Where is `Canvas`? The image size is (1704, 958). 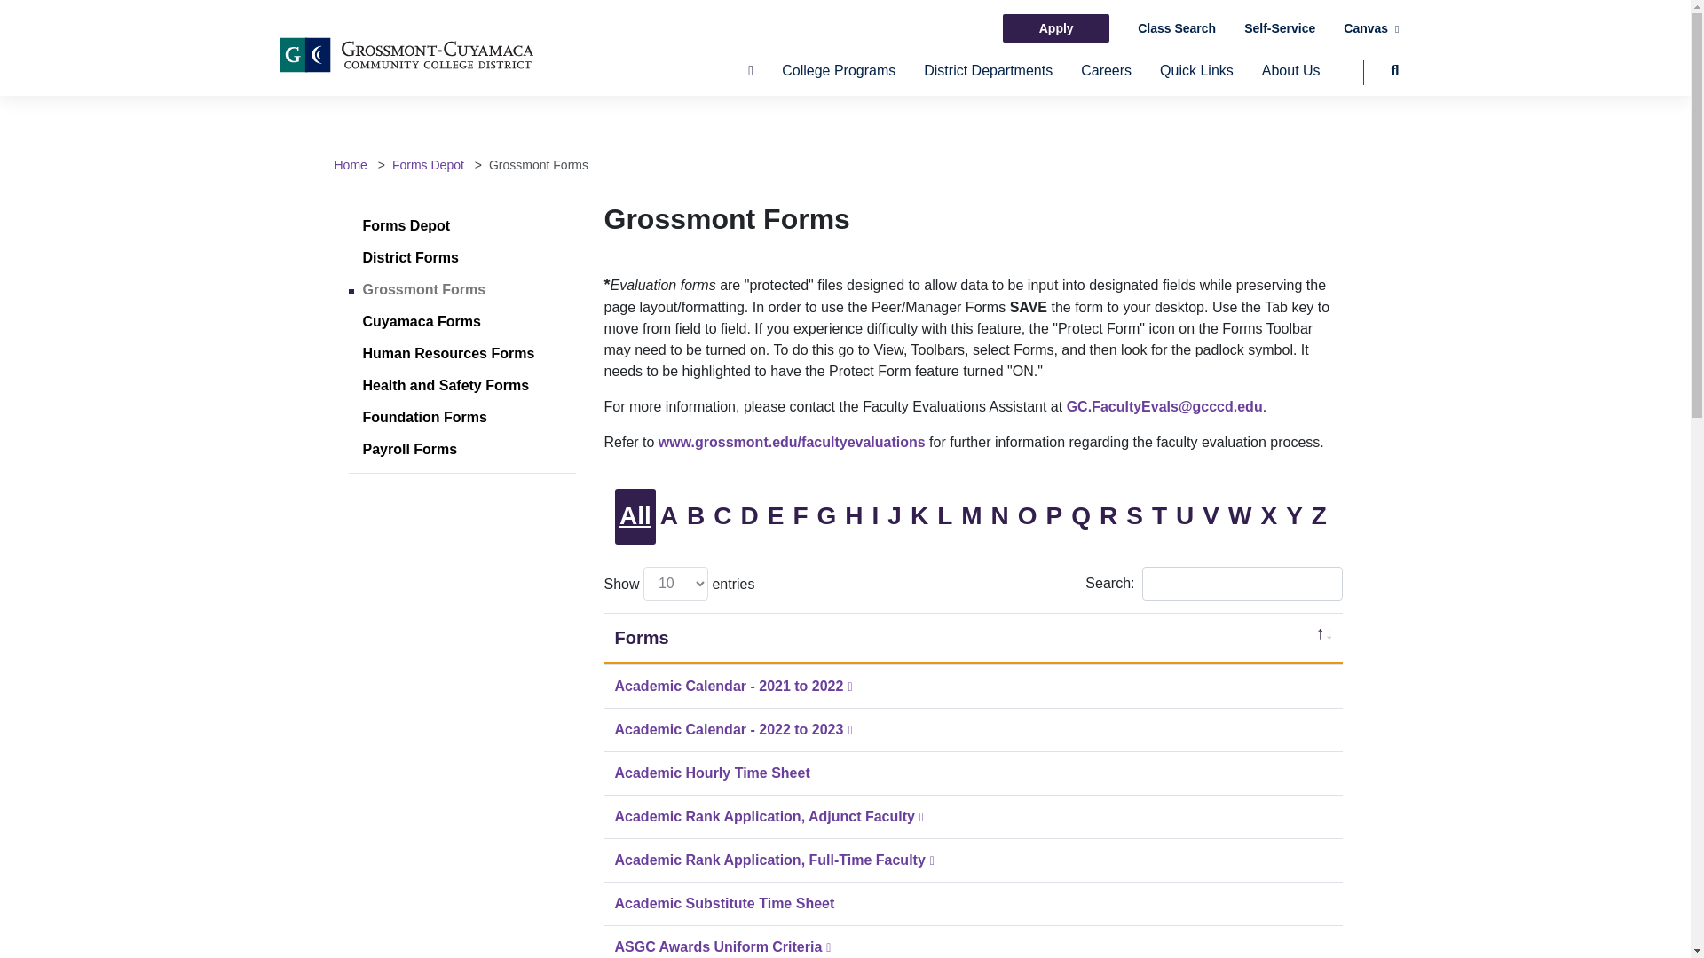
Canvas is located at coordinates (1371, 28).